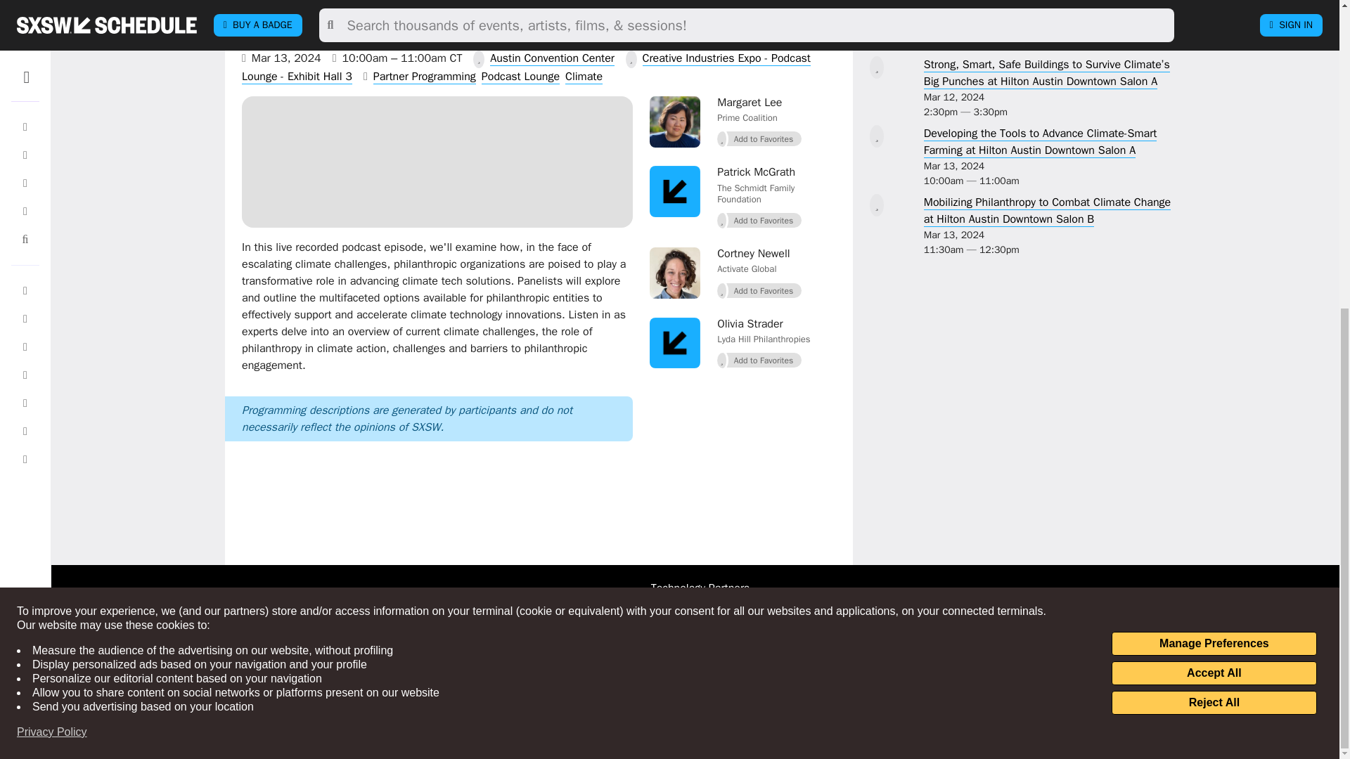 The image size is (1350, 759). I want to click on Austin Convention Center, so click(551, 58).